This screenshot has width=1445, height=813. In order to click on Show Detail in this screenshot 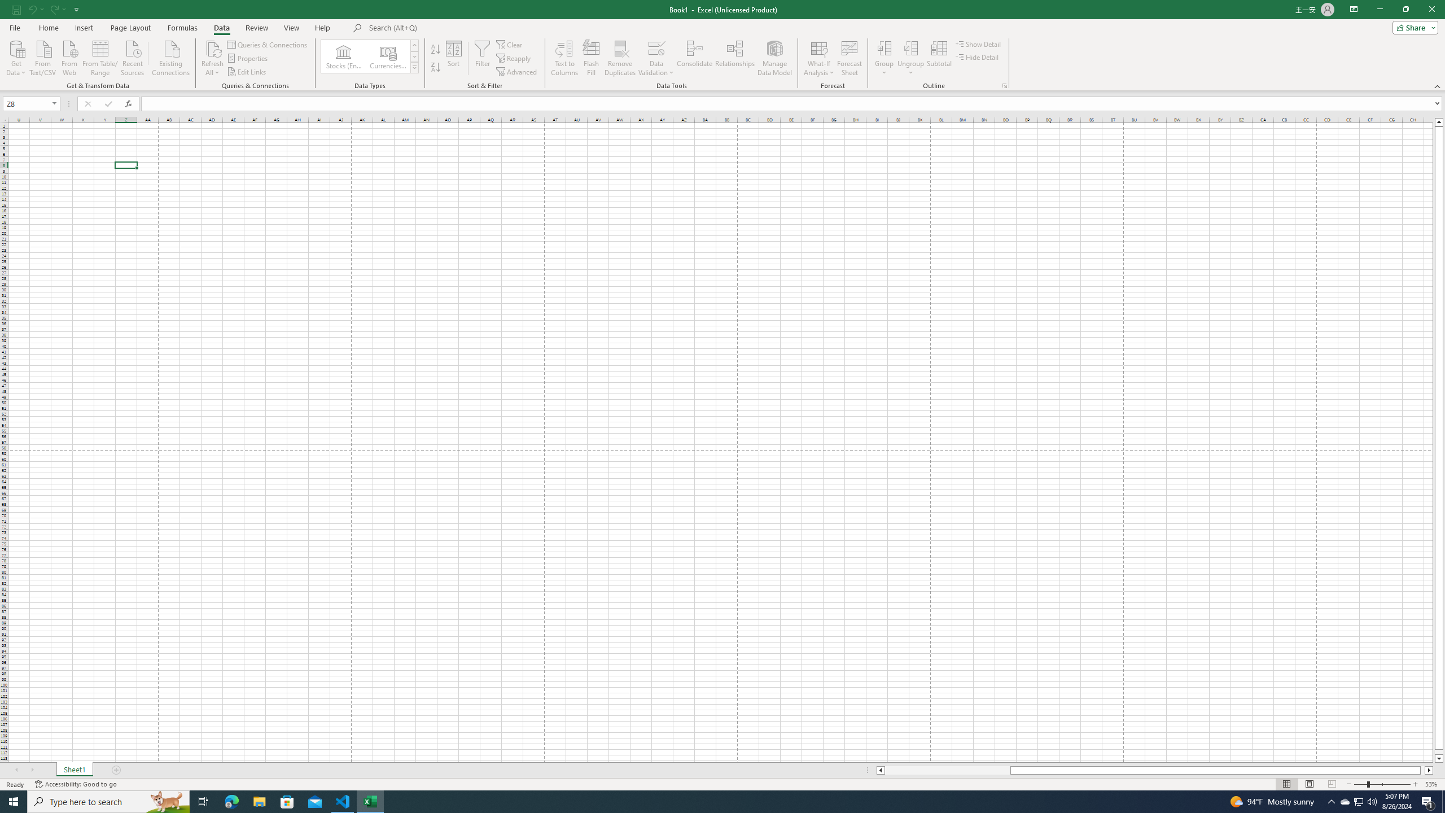, I will do `click(979, 44)`.